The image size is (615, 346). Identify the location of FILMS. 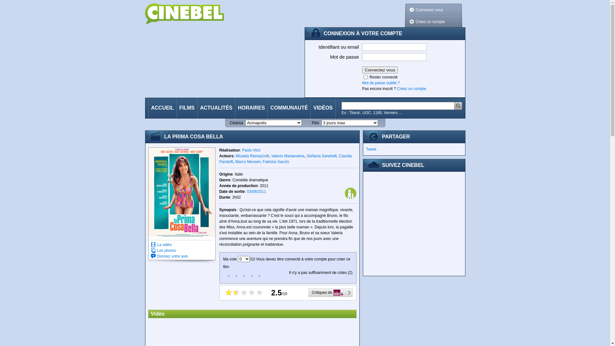
(187, 108).